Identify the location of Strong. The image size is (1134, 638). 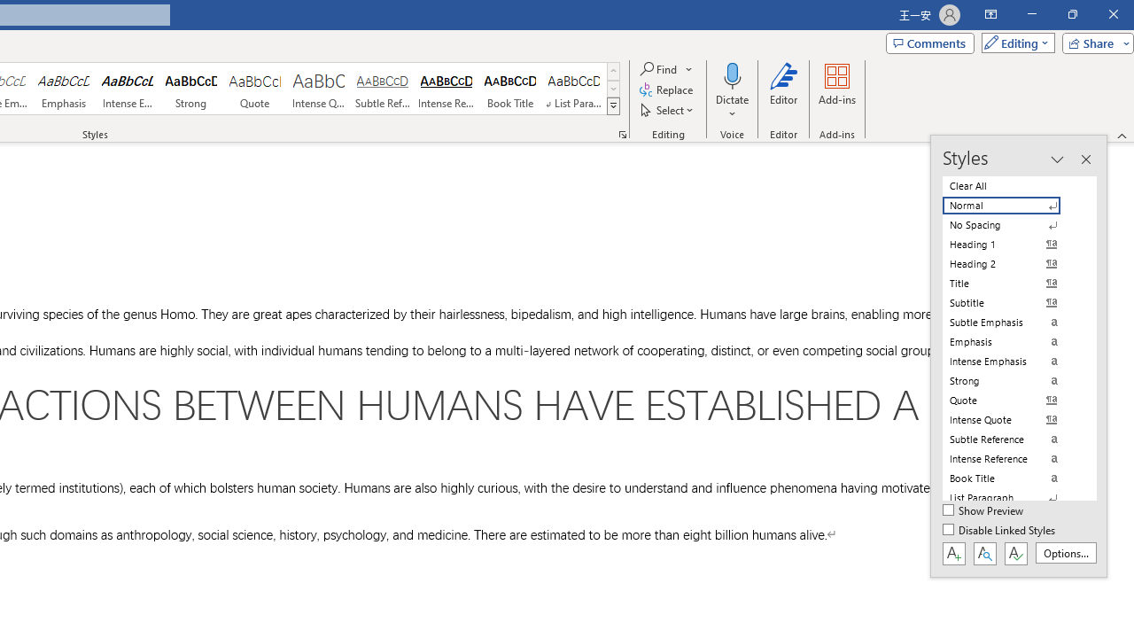
(191, 89).